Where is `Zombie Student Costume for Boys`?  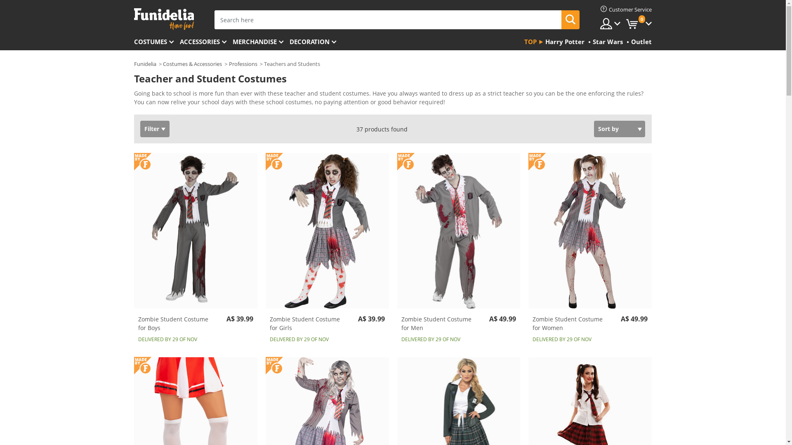
Zombie Student Costume for Boys is located at coordinates (196, 231).